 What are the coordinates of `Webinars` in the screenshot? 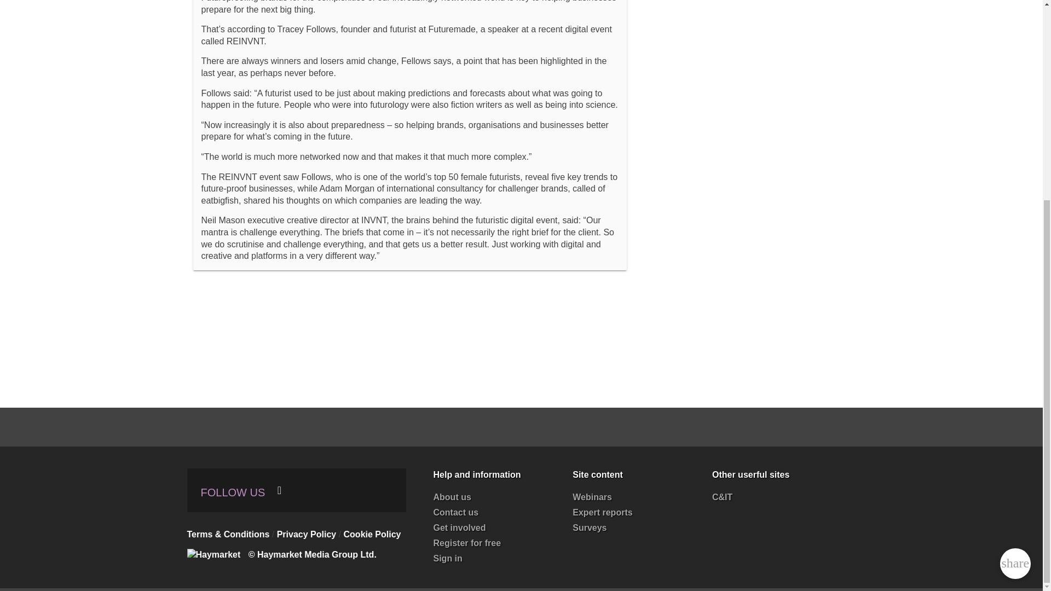 It's located at (592, 497).